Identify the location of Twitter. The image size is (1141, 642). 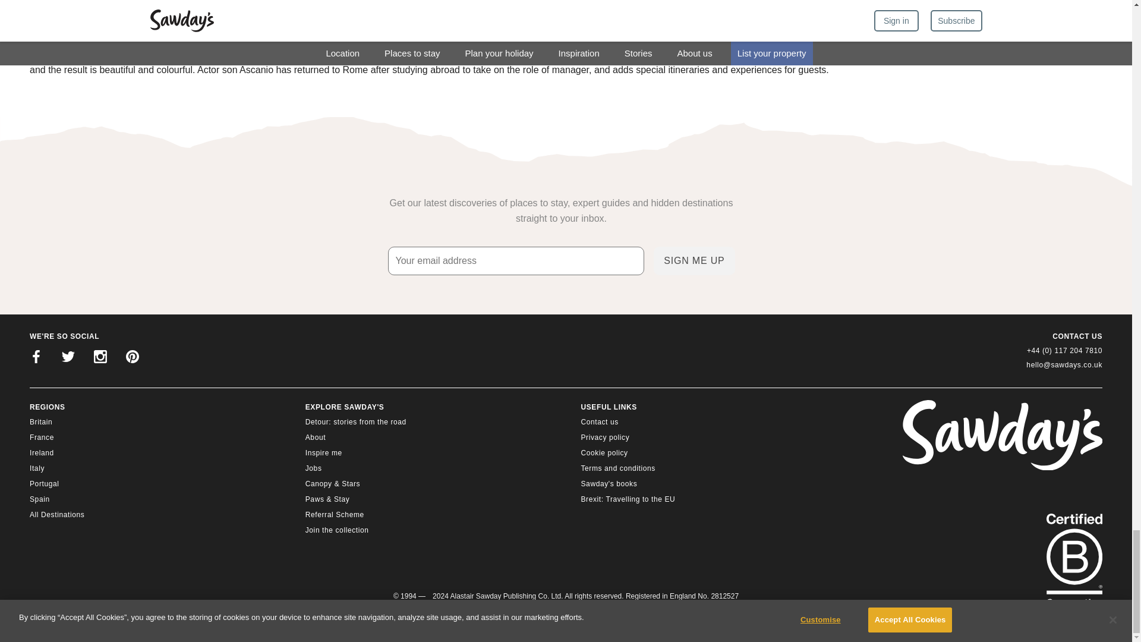
(68, 358).